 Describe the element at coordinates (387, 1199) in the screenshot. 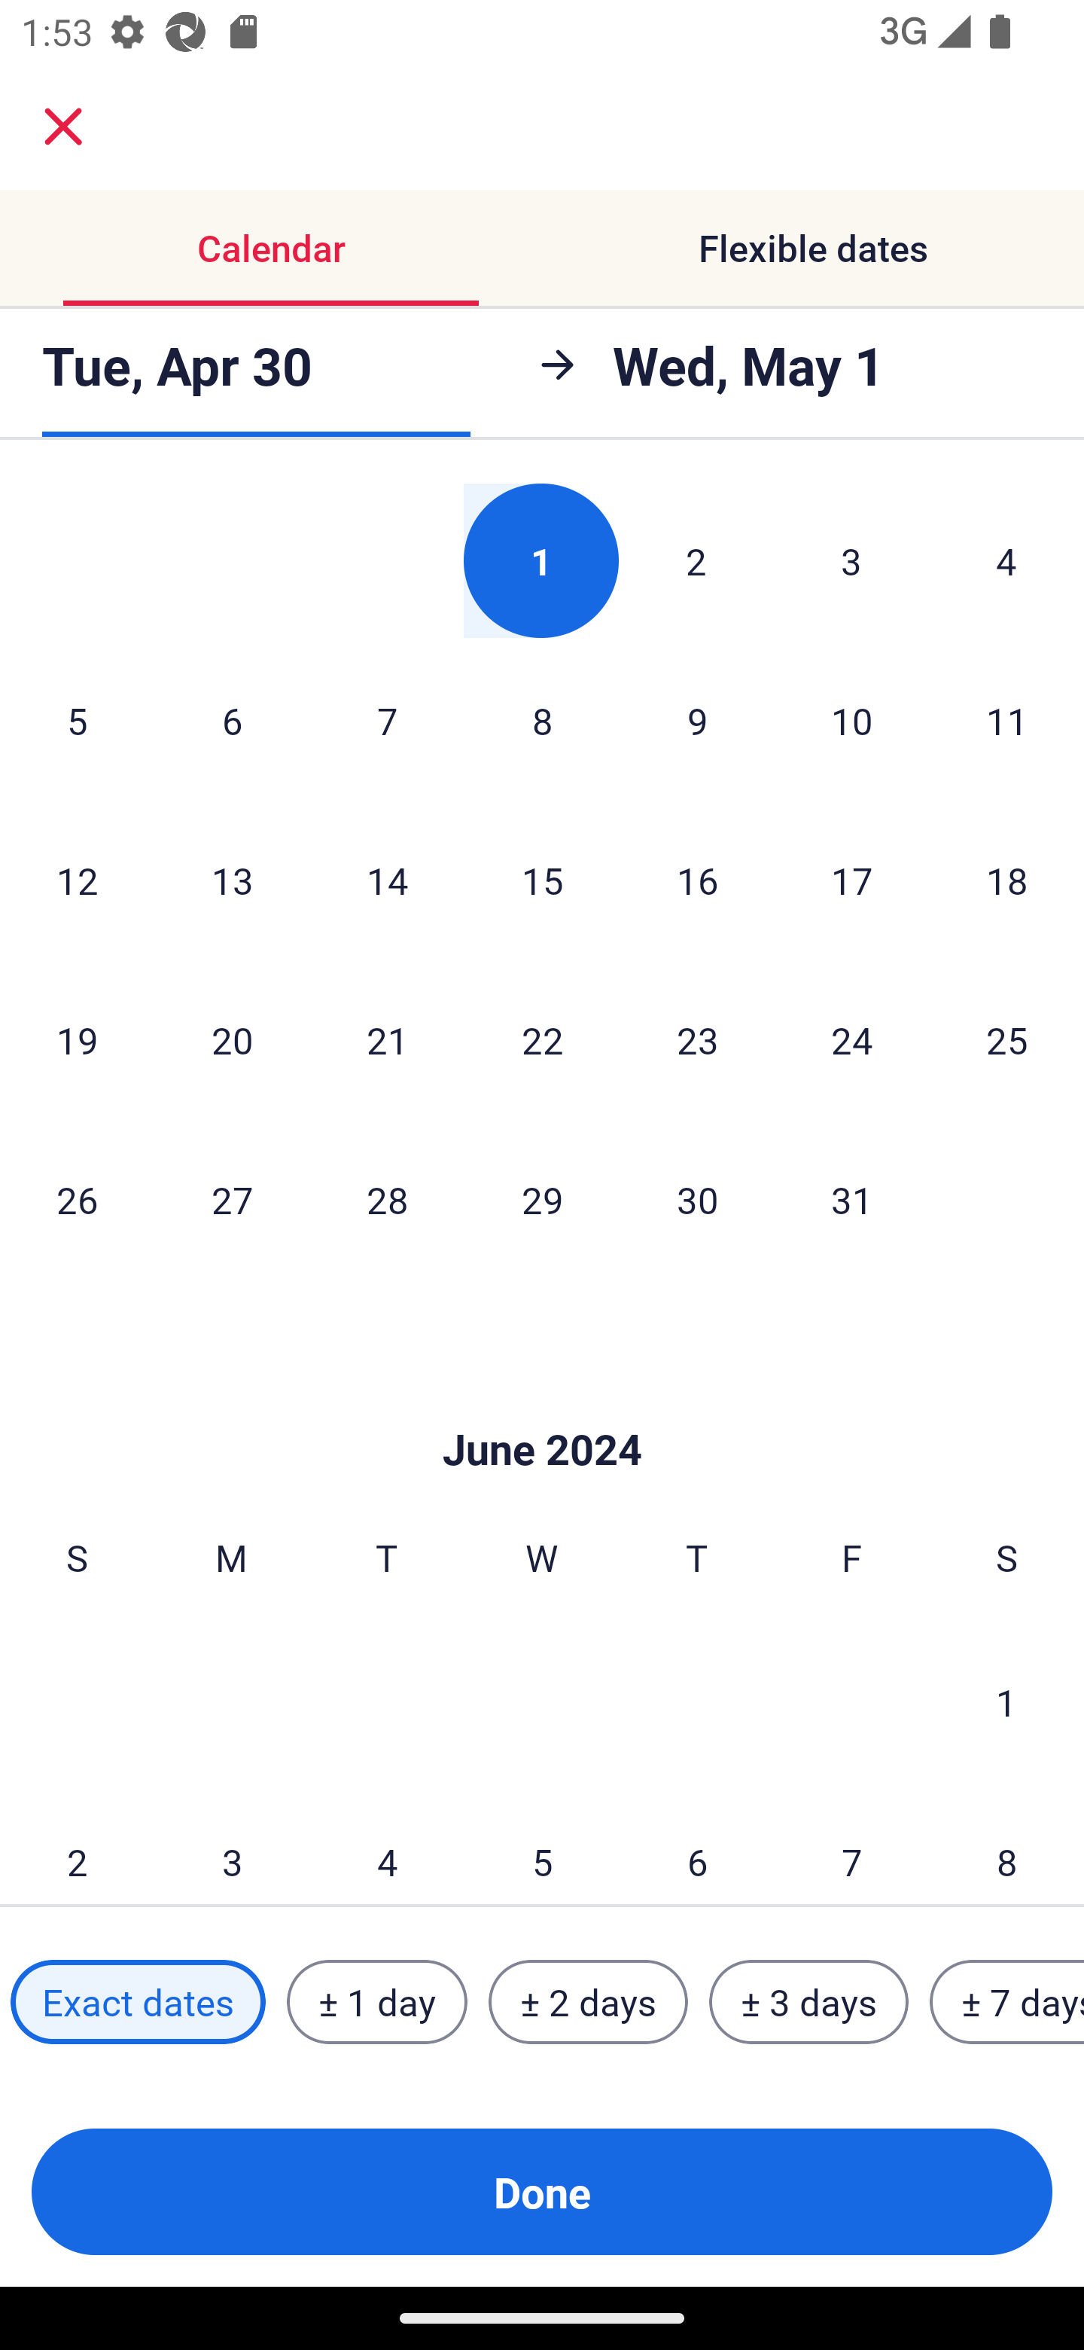

I see `28 Tuesday, May 28, 2024` at that location.